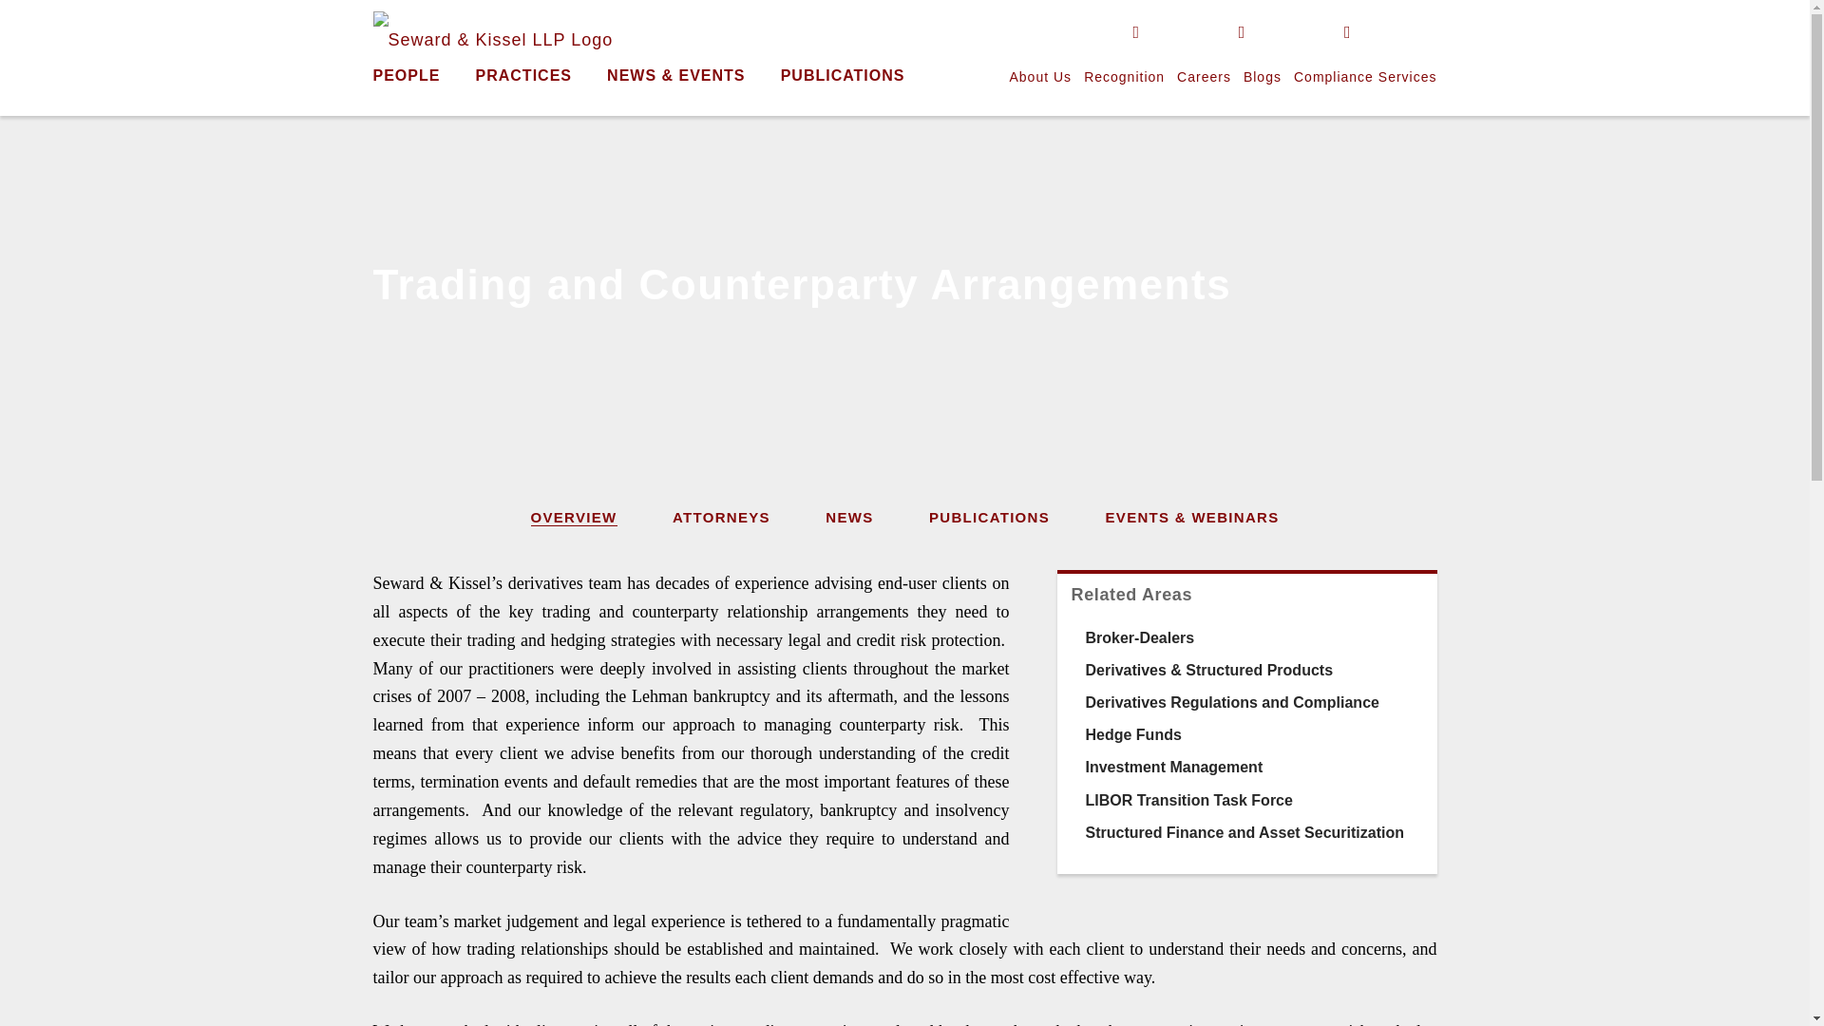 This screenshot has height=1026, width=1824. I want to click on Broker-Dealers, so click(1140, 638).